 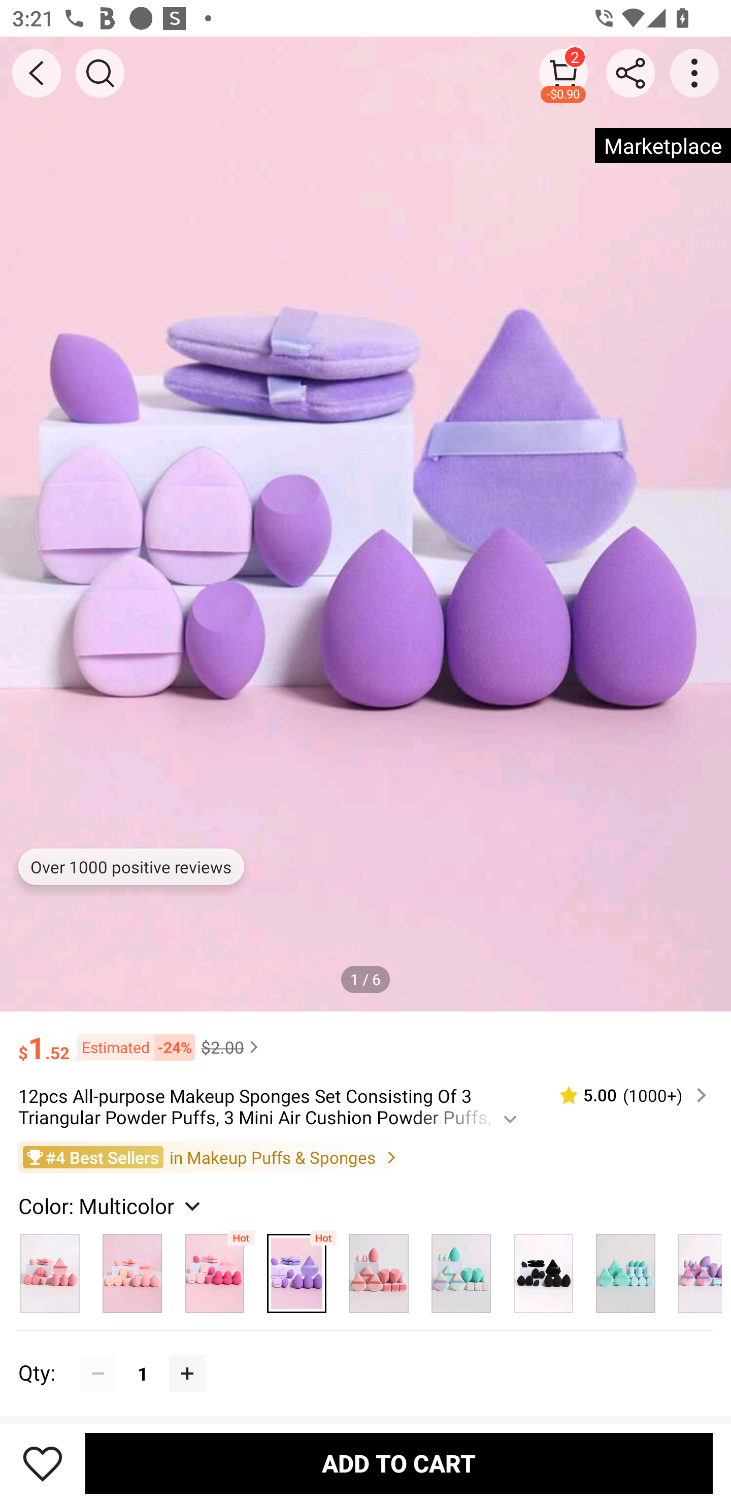 What do you see at coordinates (132, 1047) in the screenshot?
I see `Estimated -24%` at bounding box center [132, 1047].